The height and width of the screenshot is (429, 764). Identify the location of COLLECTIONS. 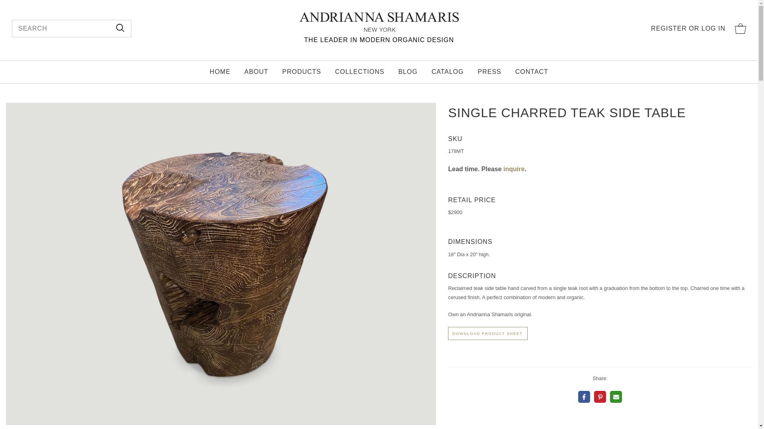
(360, 72).